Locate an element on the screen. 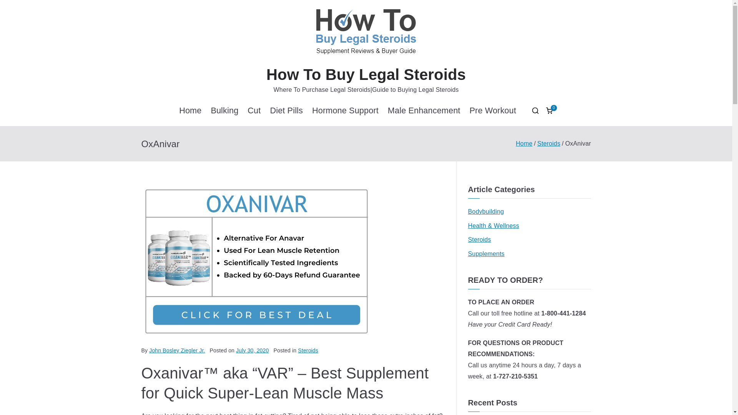  Pre Workout is located at coordinates (493, 111).